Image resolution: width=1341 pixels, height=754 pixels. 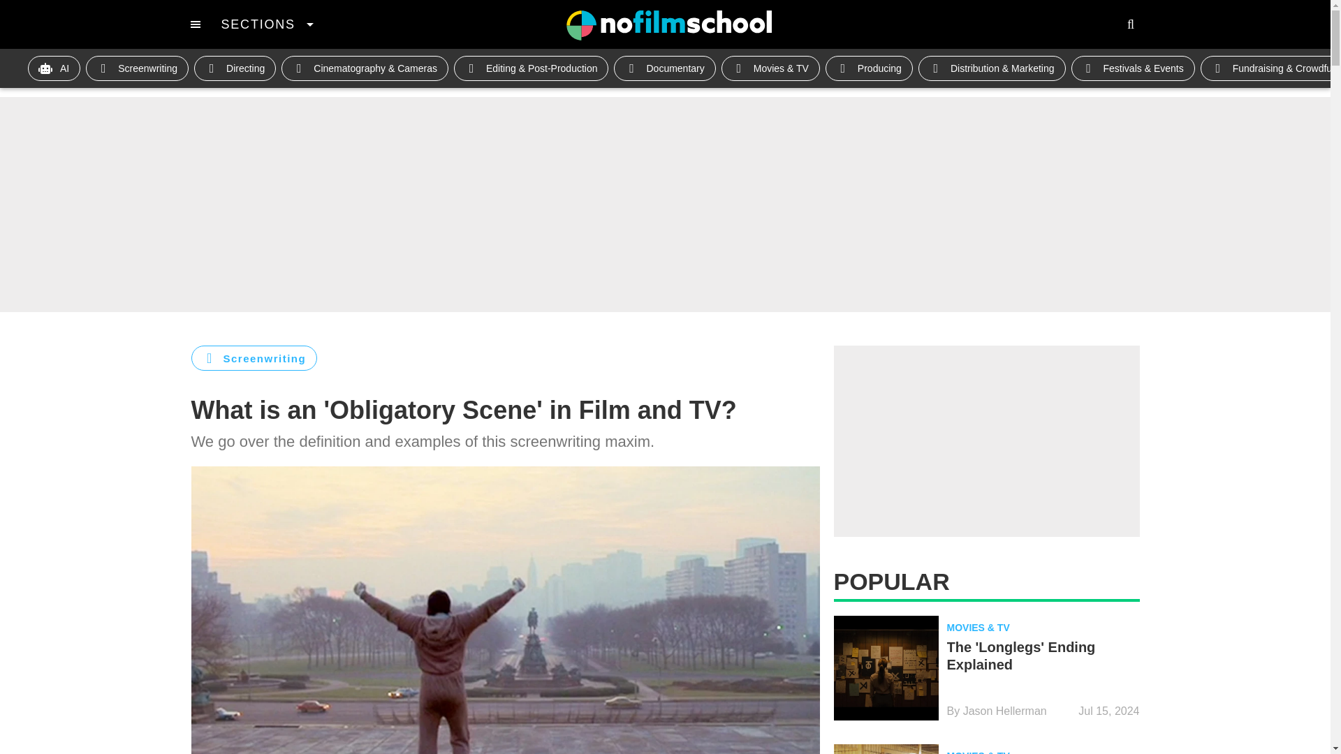 What do you see at coordinates (54, 68) in the screenshot?
I see `AI` at bounding box center [54, 68].